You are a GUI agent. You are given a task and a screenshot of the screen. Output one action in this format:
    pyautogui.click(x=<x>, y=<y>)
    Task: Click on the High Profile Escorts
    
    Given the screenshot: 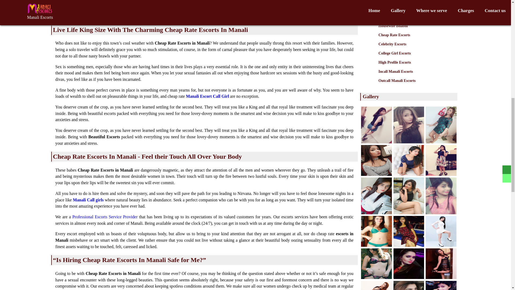 What is the action you would take?
    pyautogui.click(x=414, y=67)
    